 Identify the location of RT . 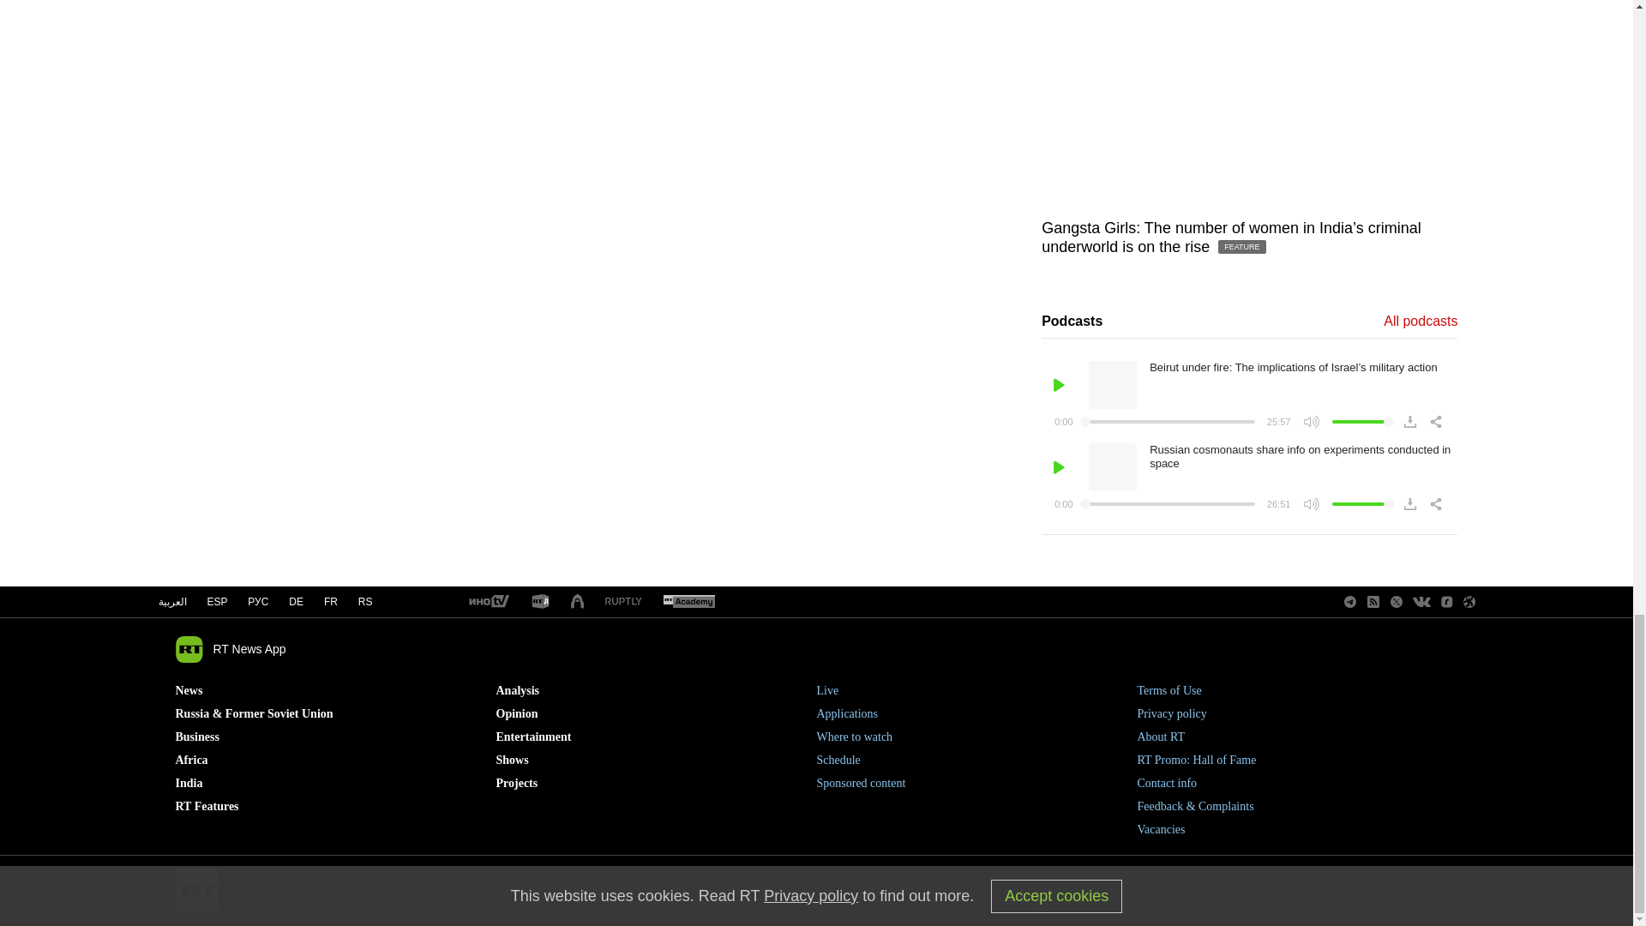
(688, 602).